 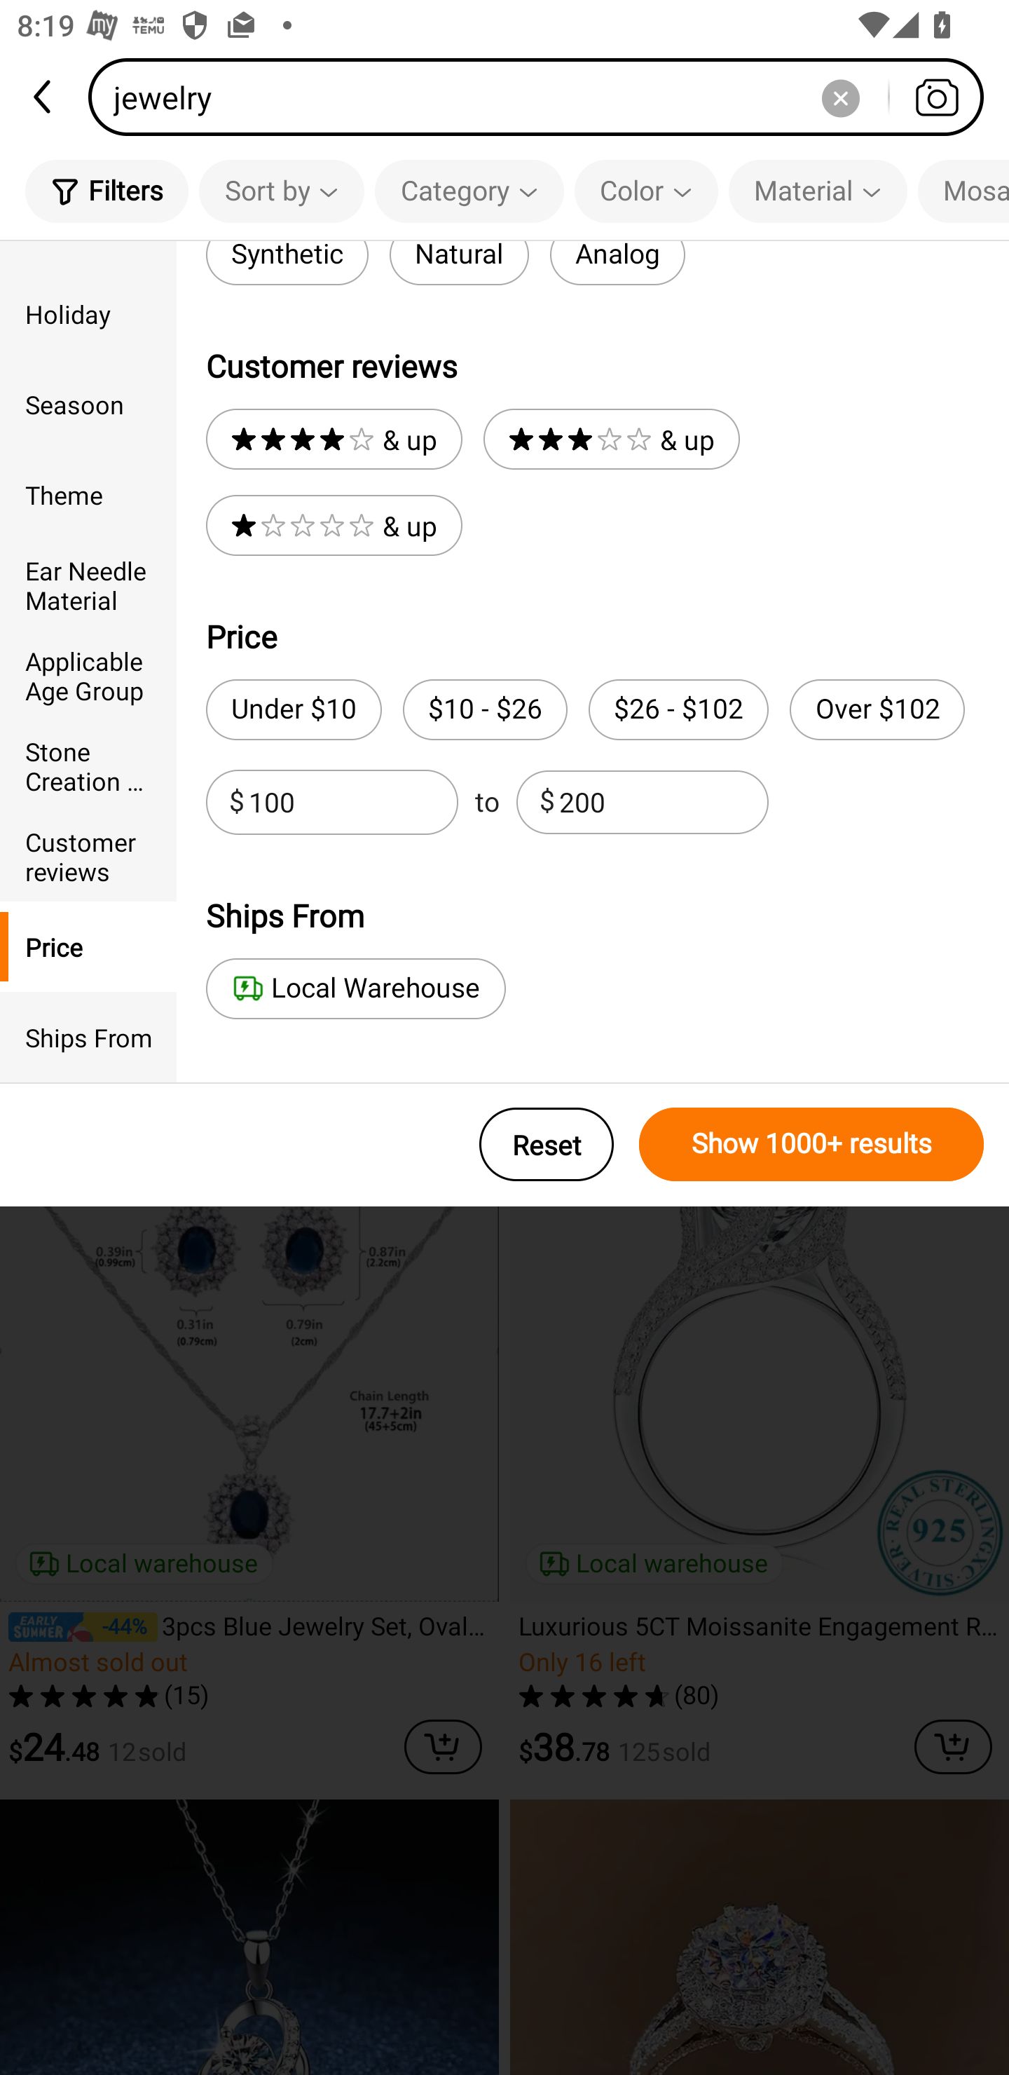 I want to click on Filters, so click(x=107, y=191).